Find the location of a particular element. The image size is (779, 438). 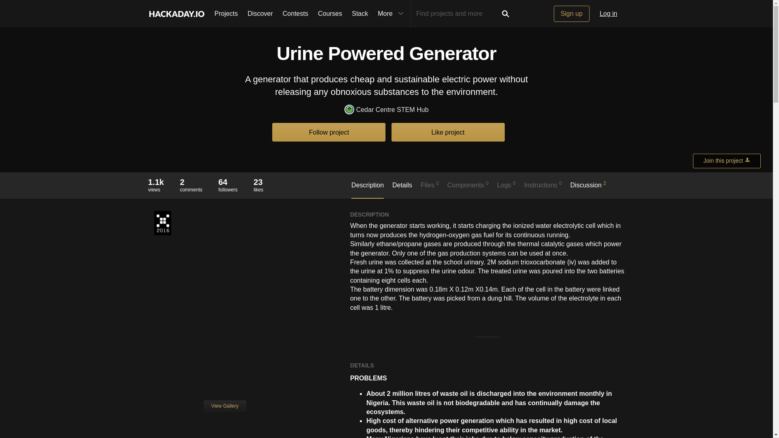

Comments is located at coordinates (191, 182).